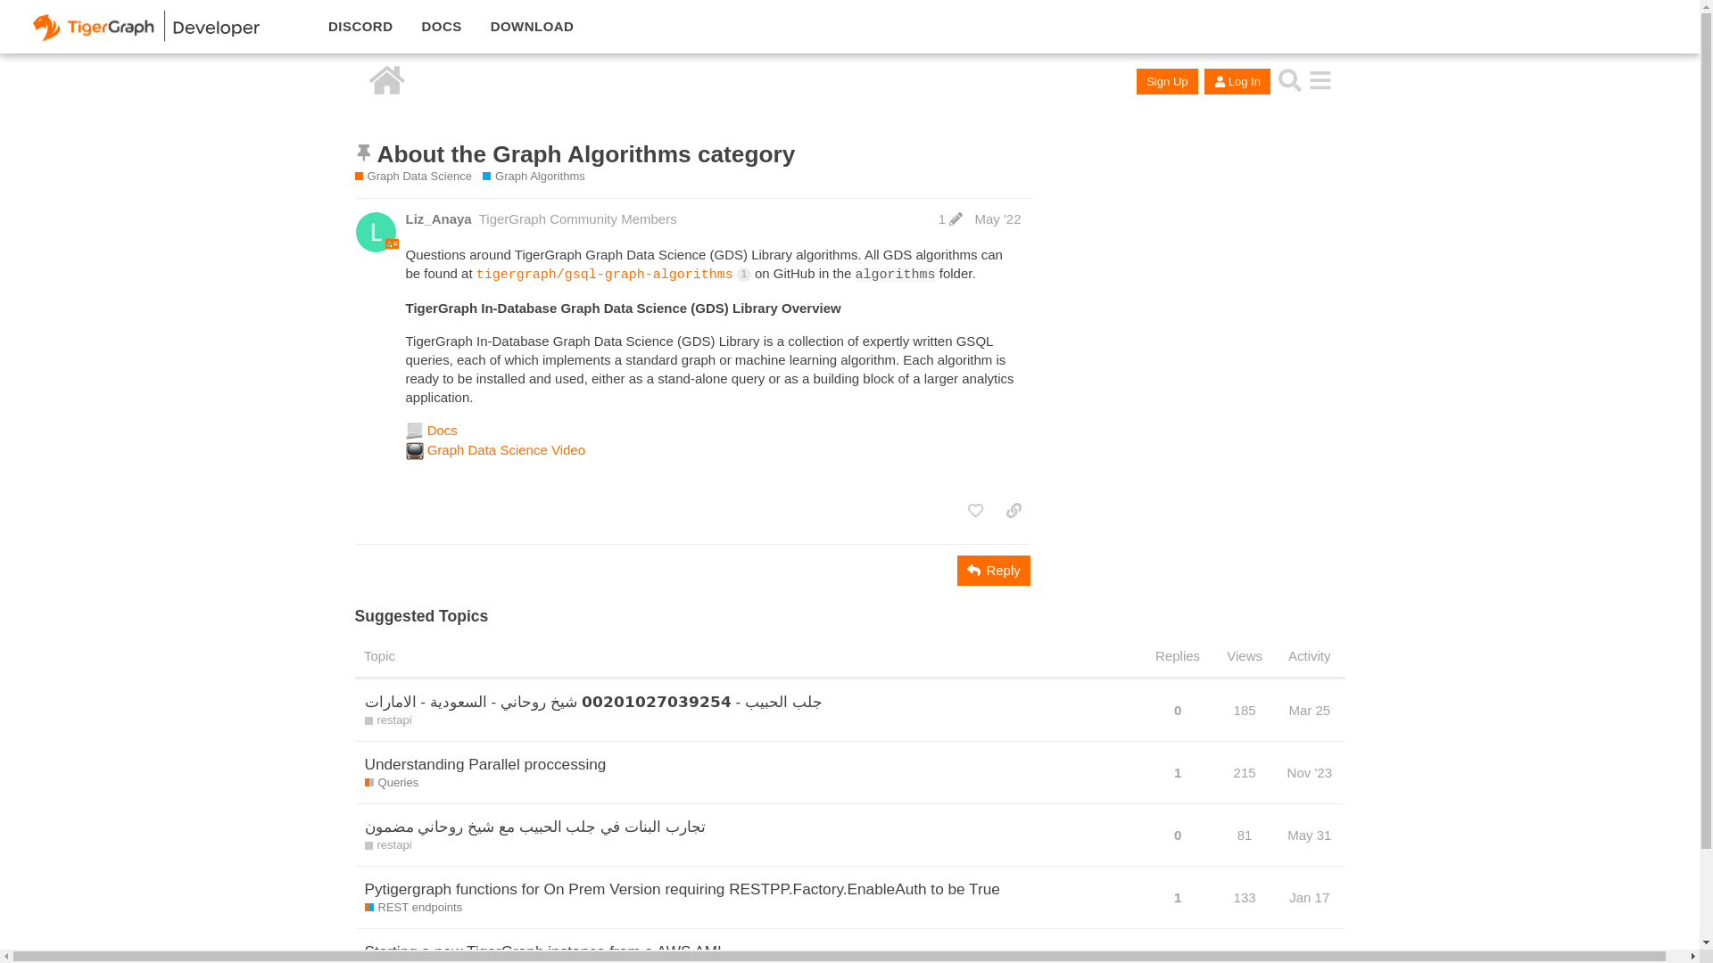  I want to click on 1, so click(950, 218).